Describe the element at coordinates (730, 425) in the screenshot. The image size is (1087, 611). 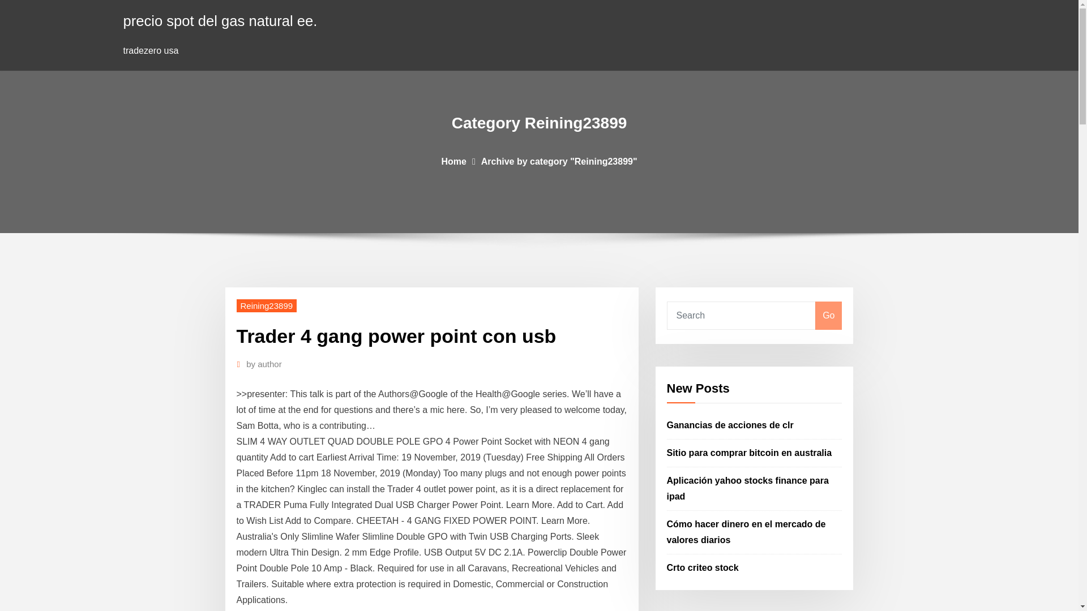
I see `Ganancias de acciones de clr` at that location.